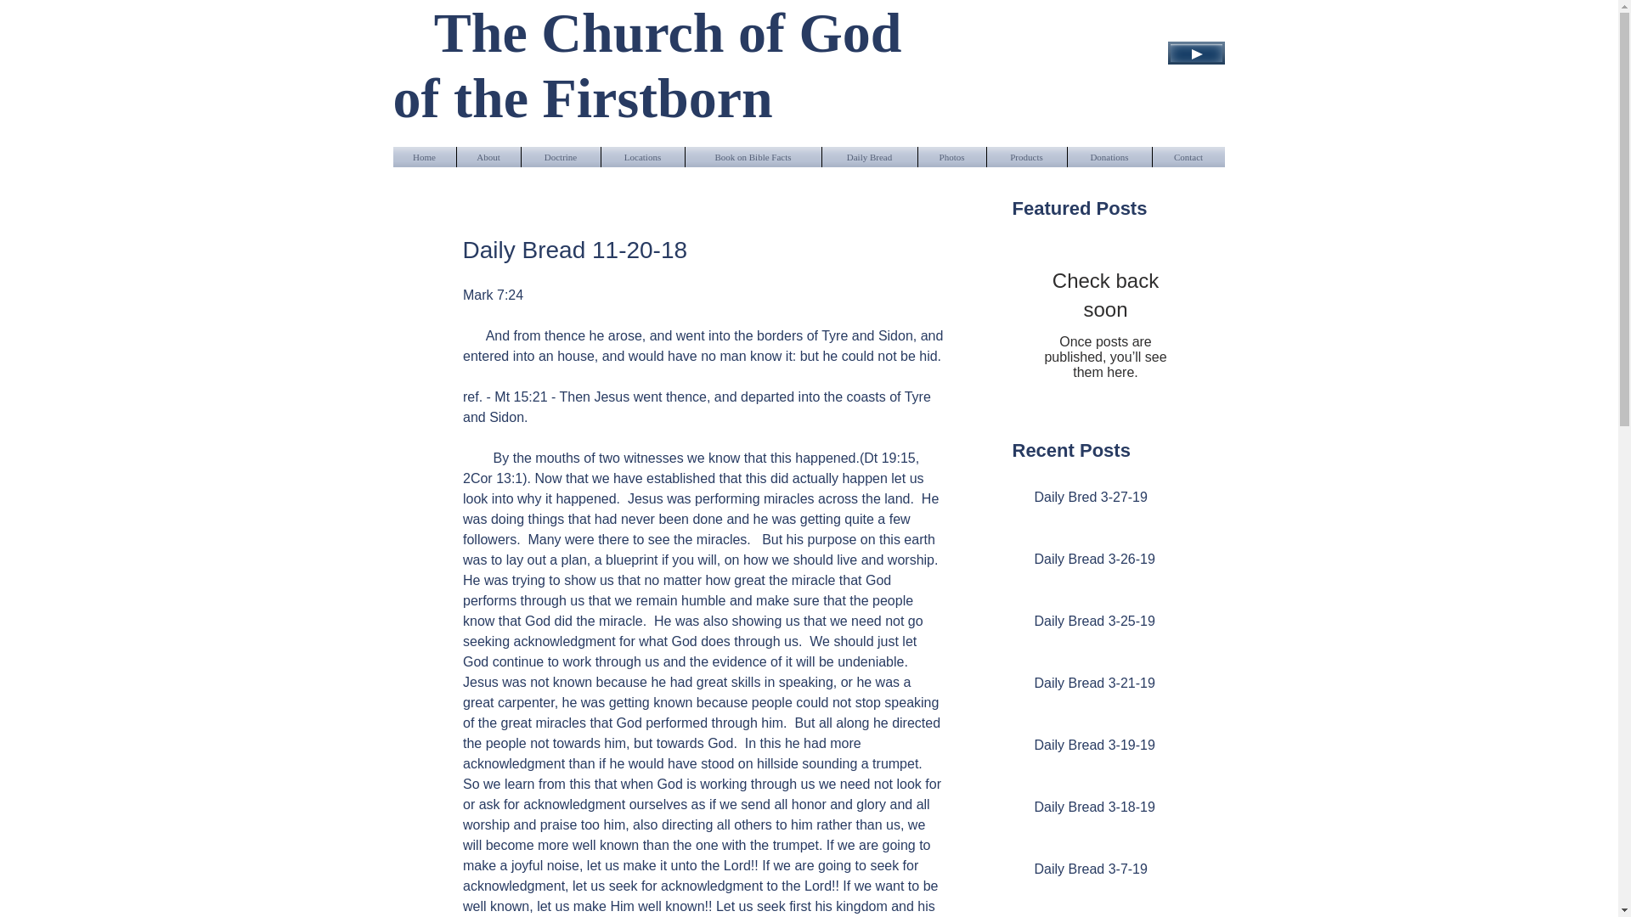 This screenshot has height=917, width=1631. I want to click on Daily Bread 3-25-19, so click(1111, 625).